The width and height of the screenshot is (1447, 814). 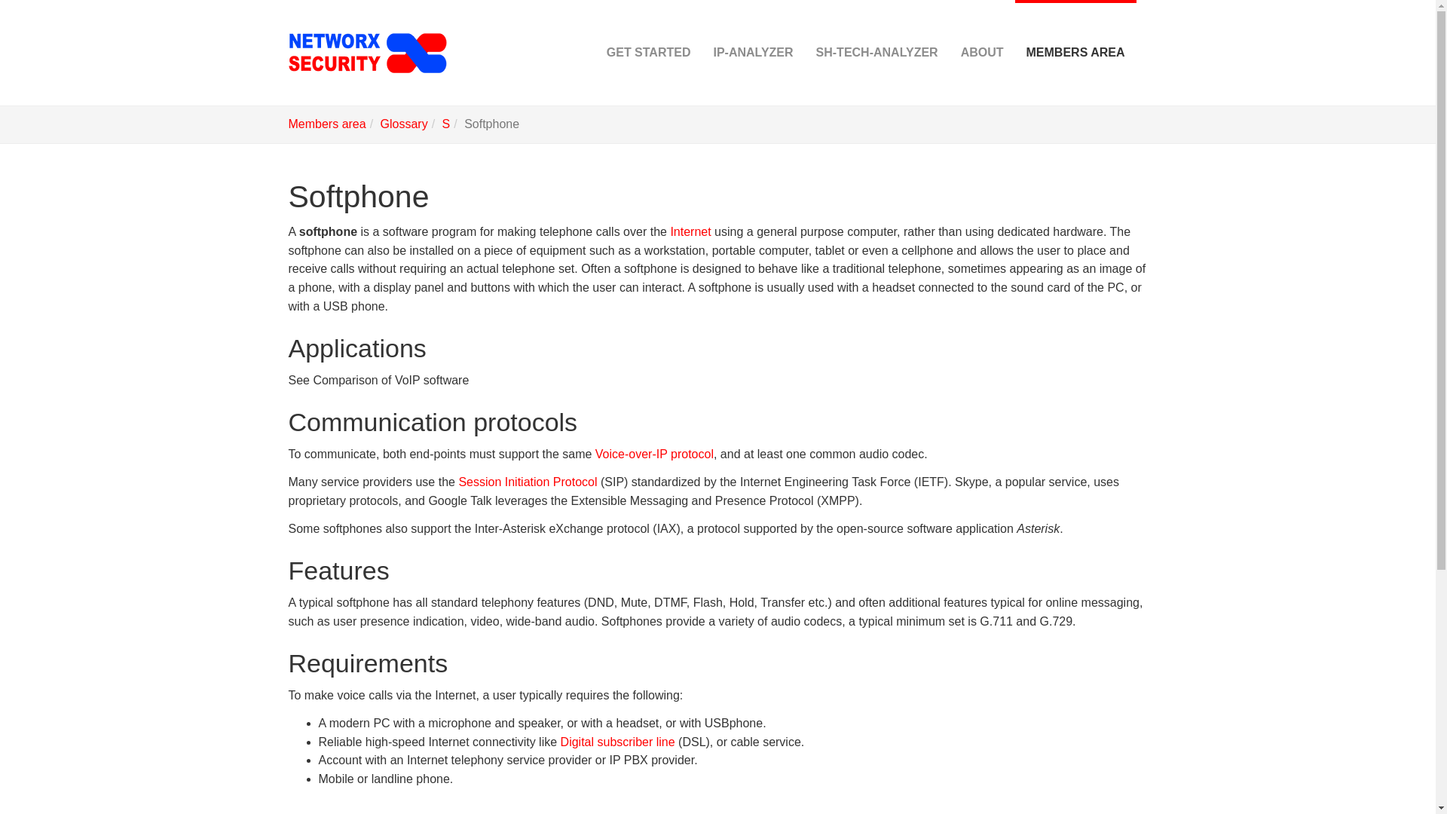 What do you see at coordinates (404, 124) in the screenshot?
I see `Glossary` at bounding box center [404, 124].